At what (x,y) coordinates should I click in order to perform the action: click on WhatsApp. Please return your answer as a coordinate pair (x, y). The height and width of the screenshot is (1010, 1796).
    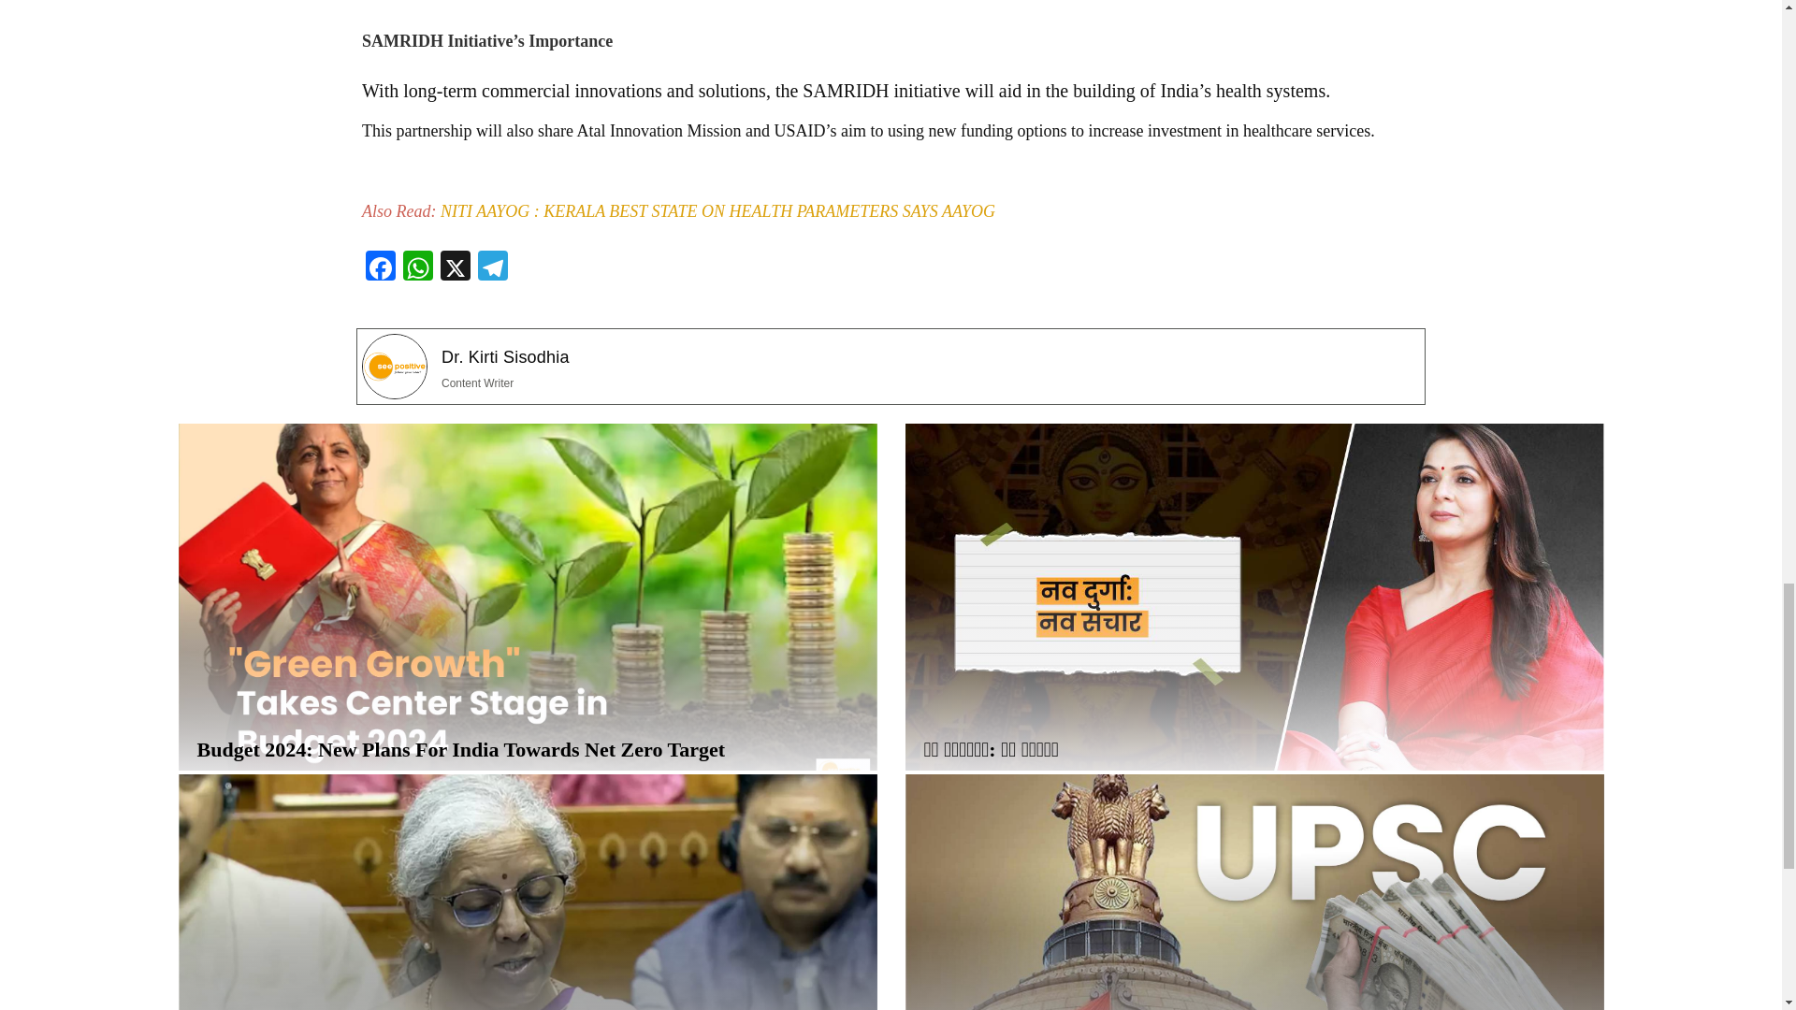
    Looking at the image, I should click on (417, 267).